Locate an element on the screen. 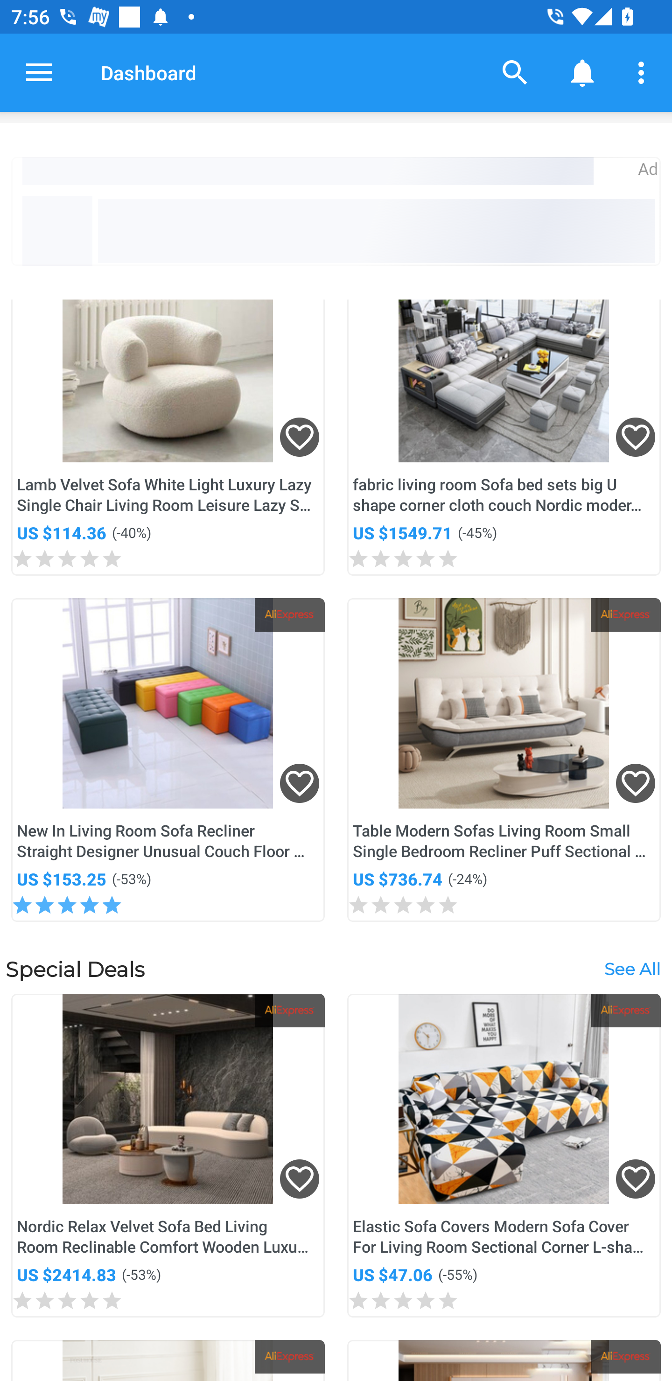  See All is located at coordinates (632, 969).